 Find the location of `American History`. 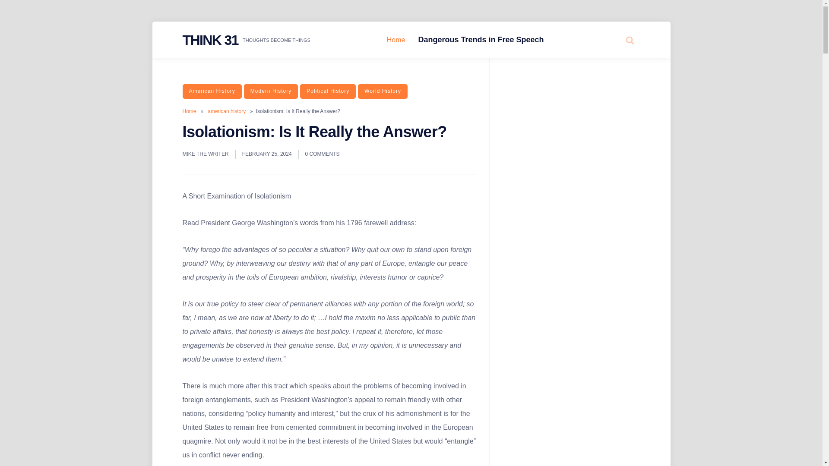

American History is located at coordinates (212, 91).